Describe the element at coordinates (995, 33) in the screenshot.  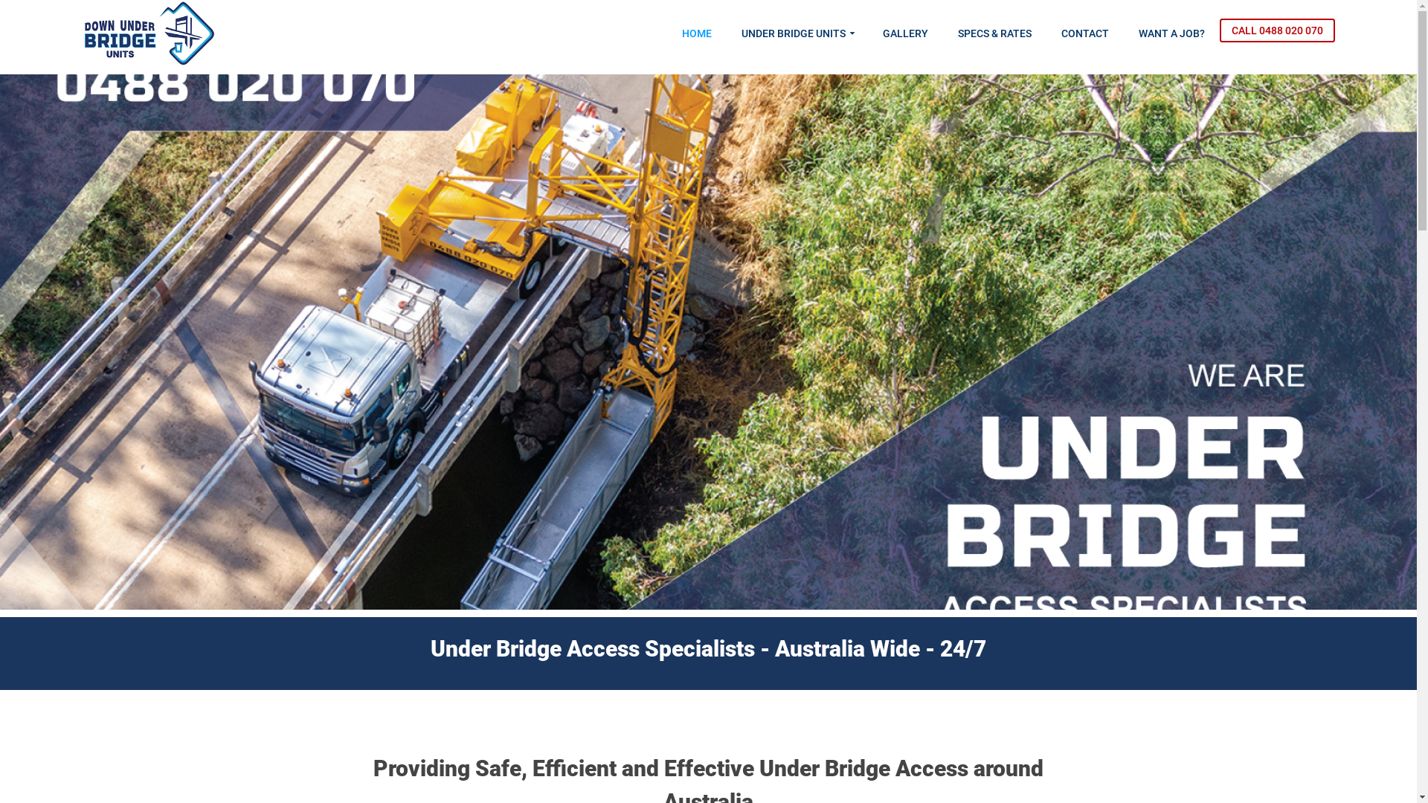
I see `SPECS & RATES` at that location.